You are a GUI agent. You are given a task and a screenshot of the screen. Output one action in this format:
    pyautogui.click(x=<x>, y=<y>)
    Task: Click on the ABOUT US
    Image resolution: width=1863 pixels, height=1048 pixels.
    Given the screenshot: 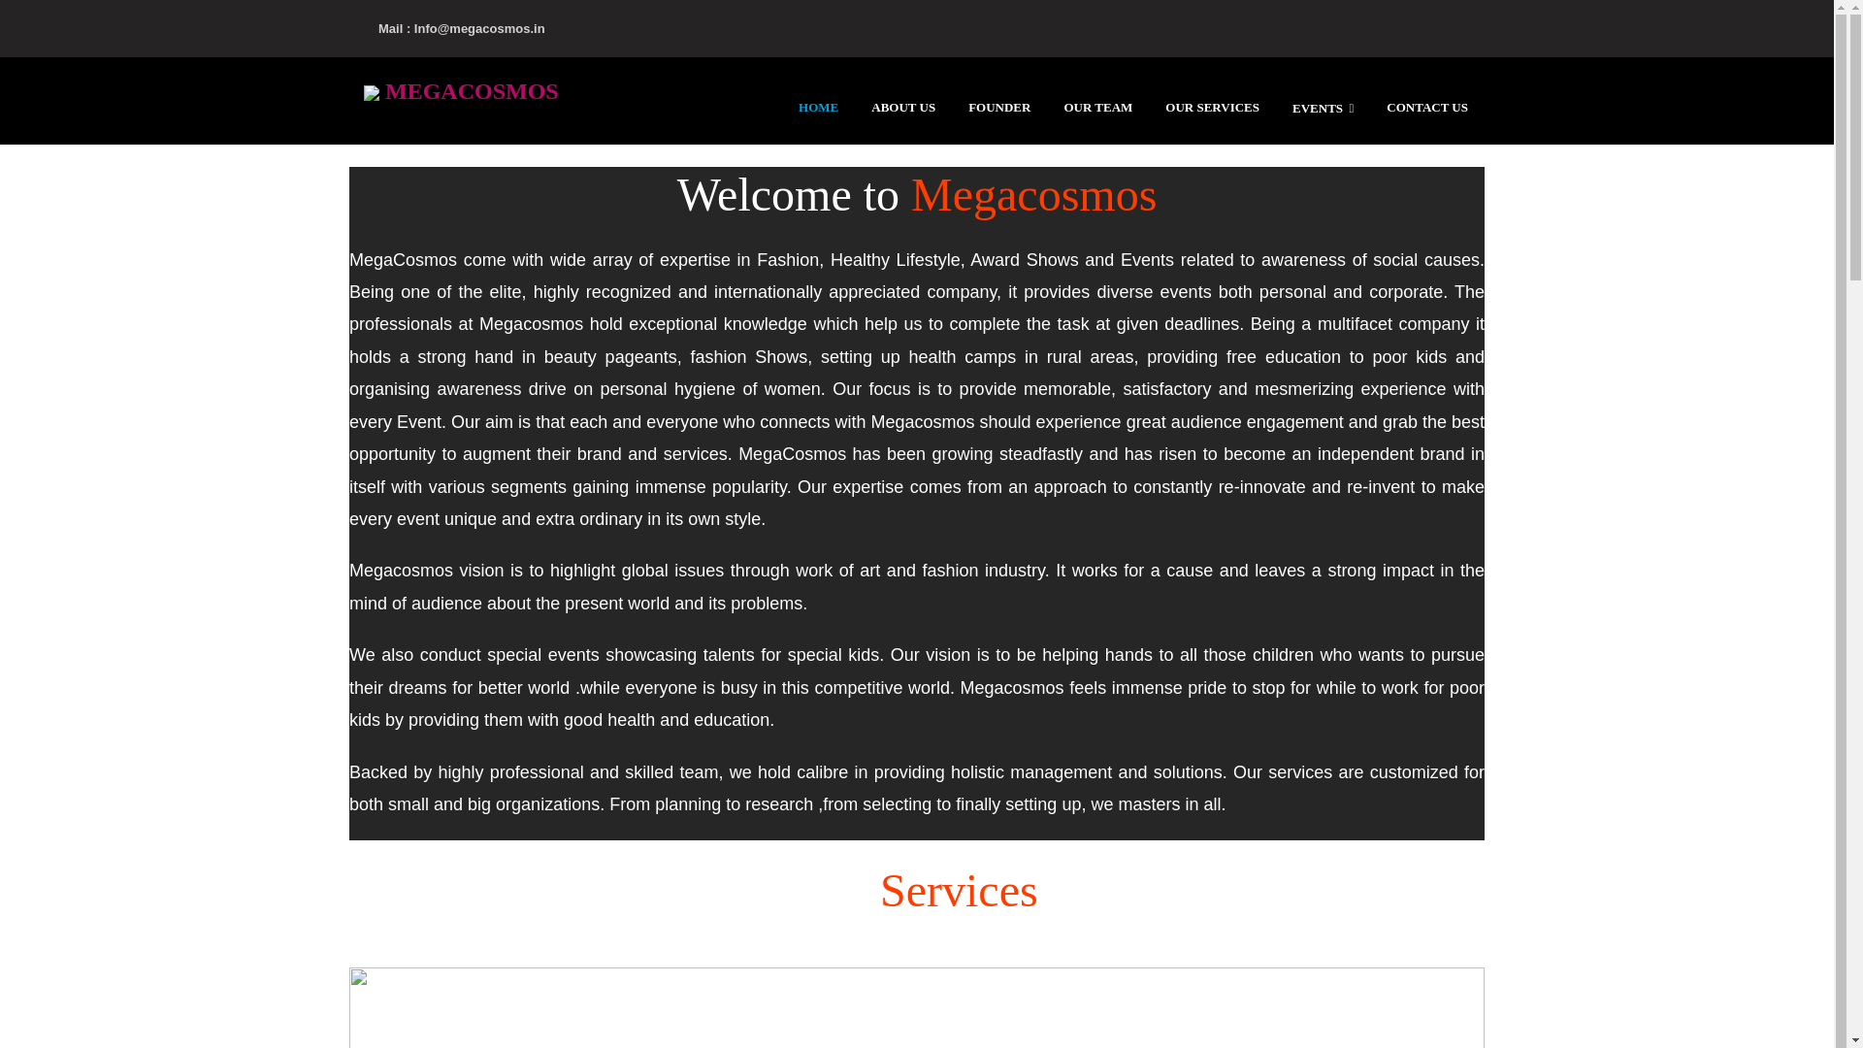 What is the action you would take?
    pyautogui.click(x=902, y=107)
    